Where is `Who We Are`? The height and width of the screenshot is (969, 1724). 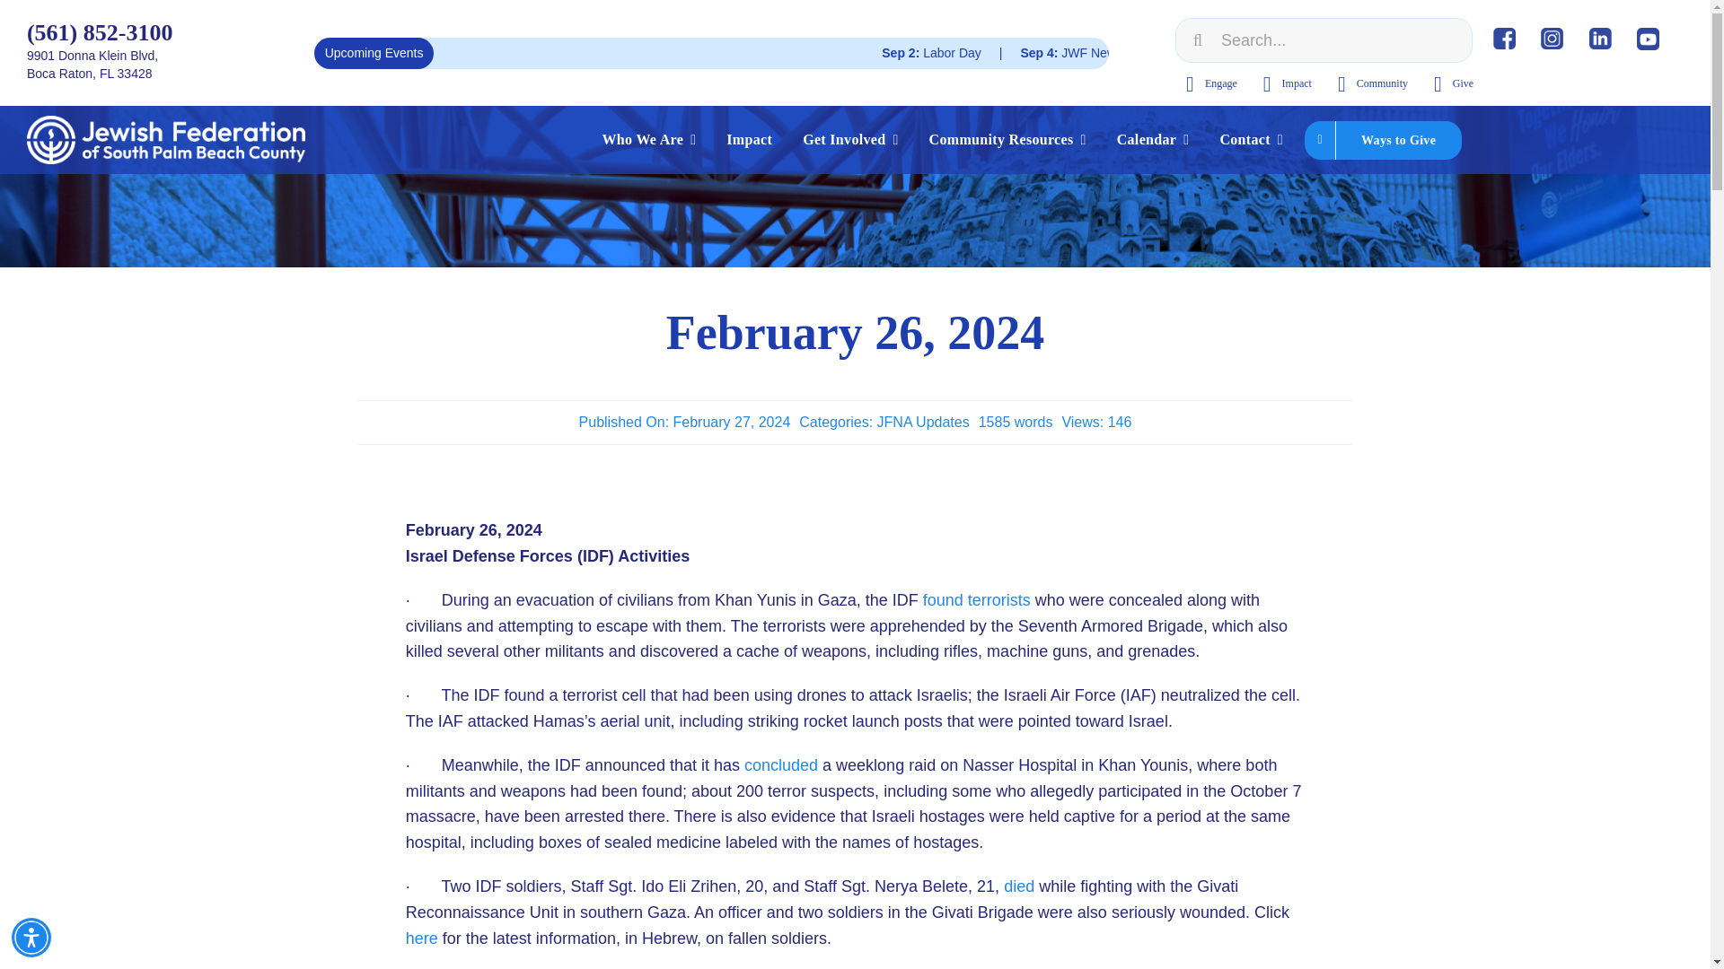
Who We Are is located at coordinates (648, 140).